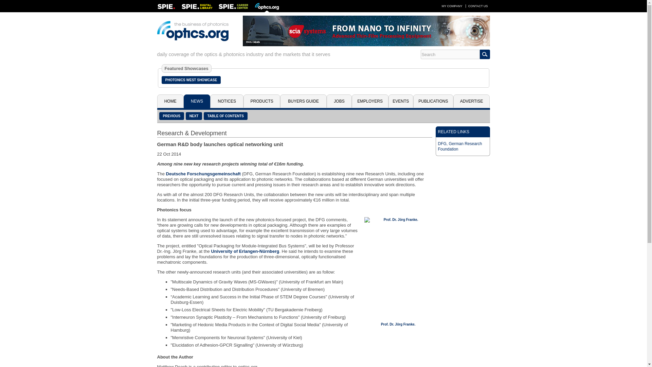 This screenshot has width=652, height=367. Describe the element at coordinates (452, 6) in the screenshot. I see `MY COMPANY` at that location.